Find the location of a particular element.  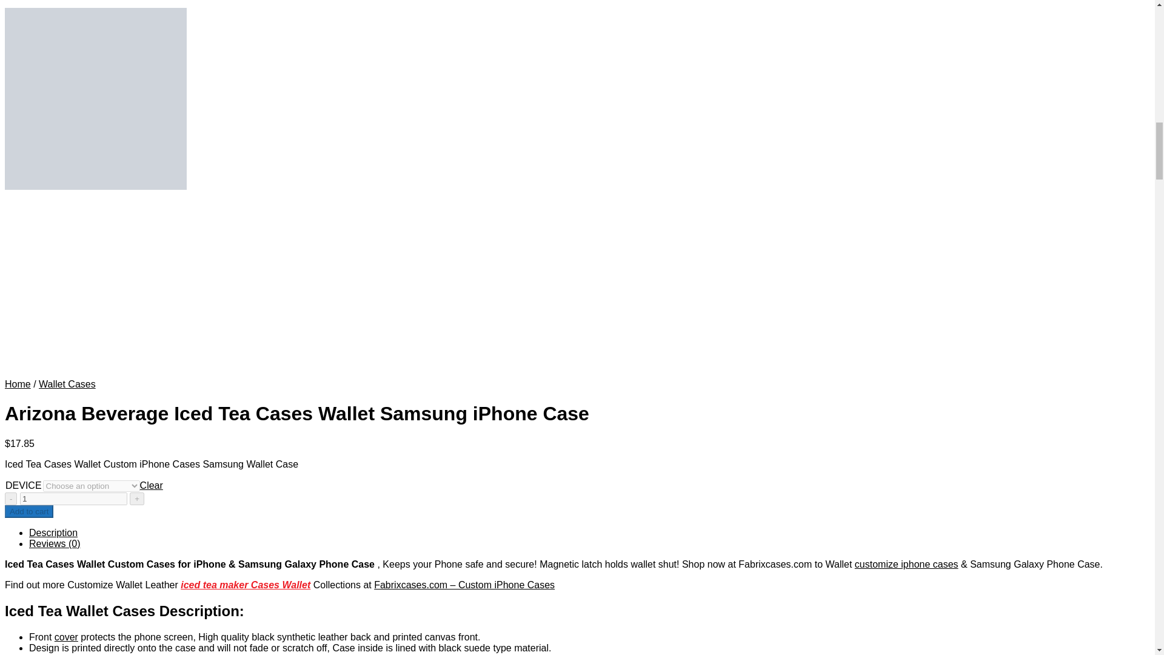

Wallet Cases is located at coordinates (67, 384).